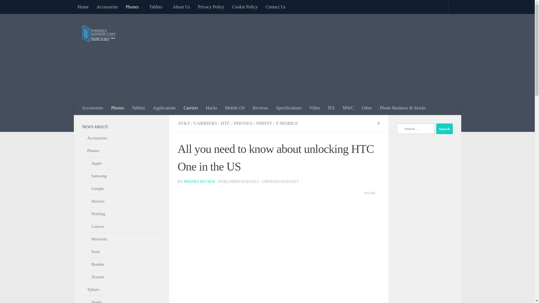 Image resolution: width=539 pixels, height=303 pixels. I want to click on Skip to content, so click(22, 8).